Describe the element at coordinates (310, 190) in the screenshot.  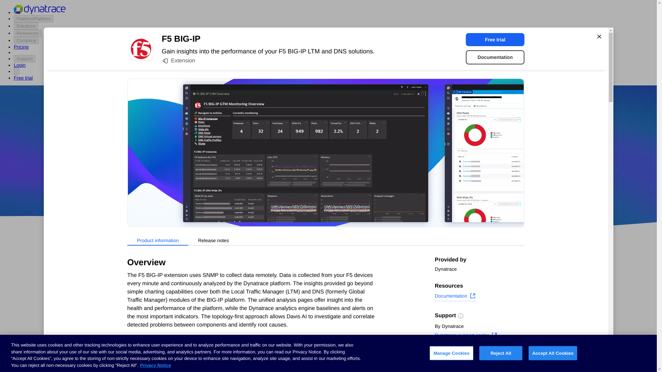
I see `Azure` at that location.